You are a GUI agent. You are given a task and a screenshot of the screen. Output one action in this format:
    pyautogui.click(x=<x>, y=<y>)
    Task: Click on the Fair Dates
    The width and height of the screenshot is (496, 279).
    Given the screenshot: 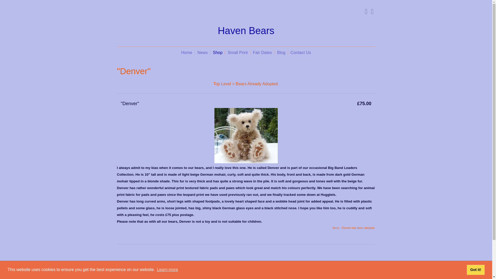 What is the action you would take?
    pyautogui.click(x=262, y=52)
    